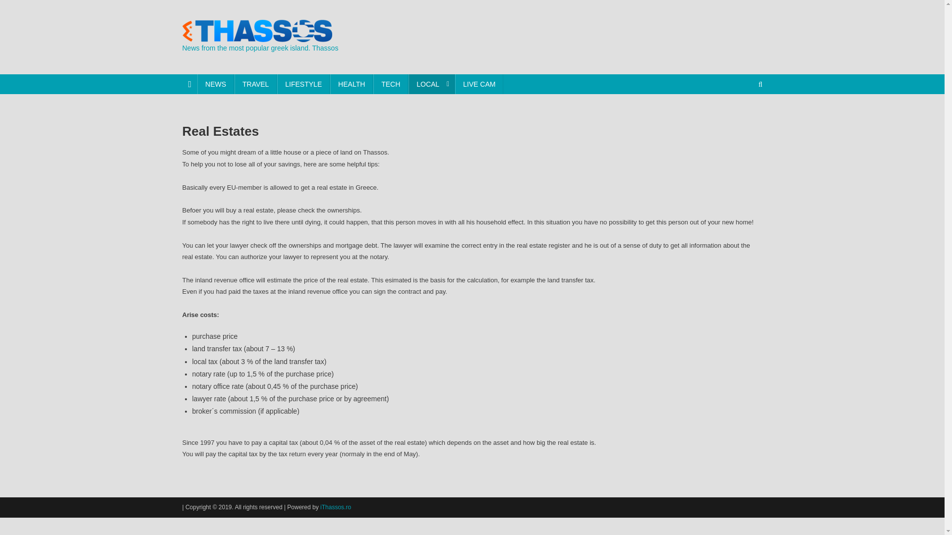  I want to click on iThassos.ro, so click(335, 507).